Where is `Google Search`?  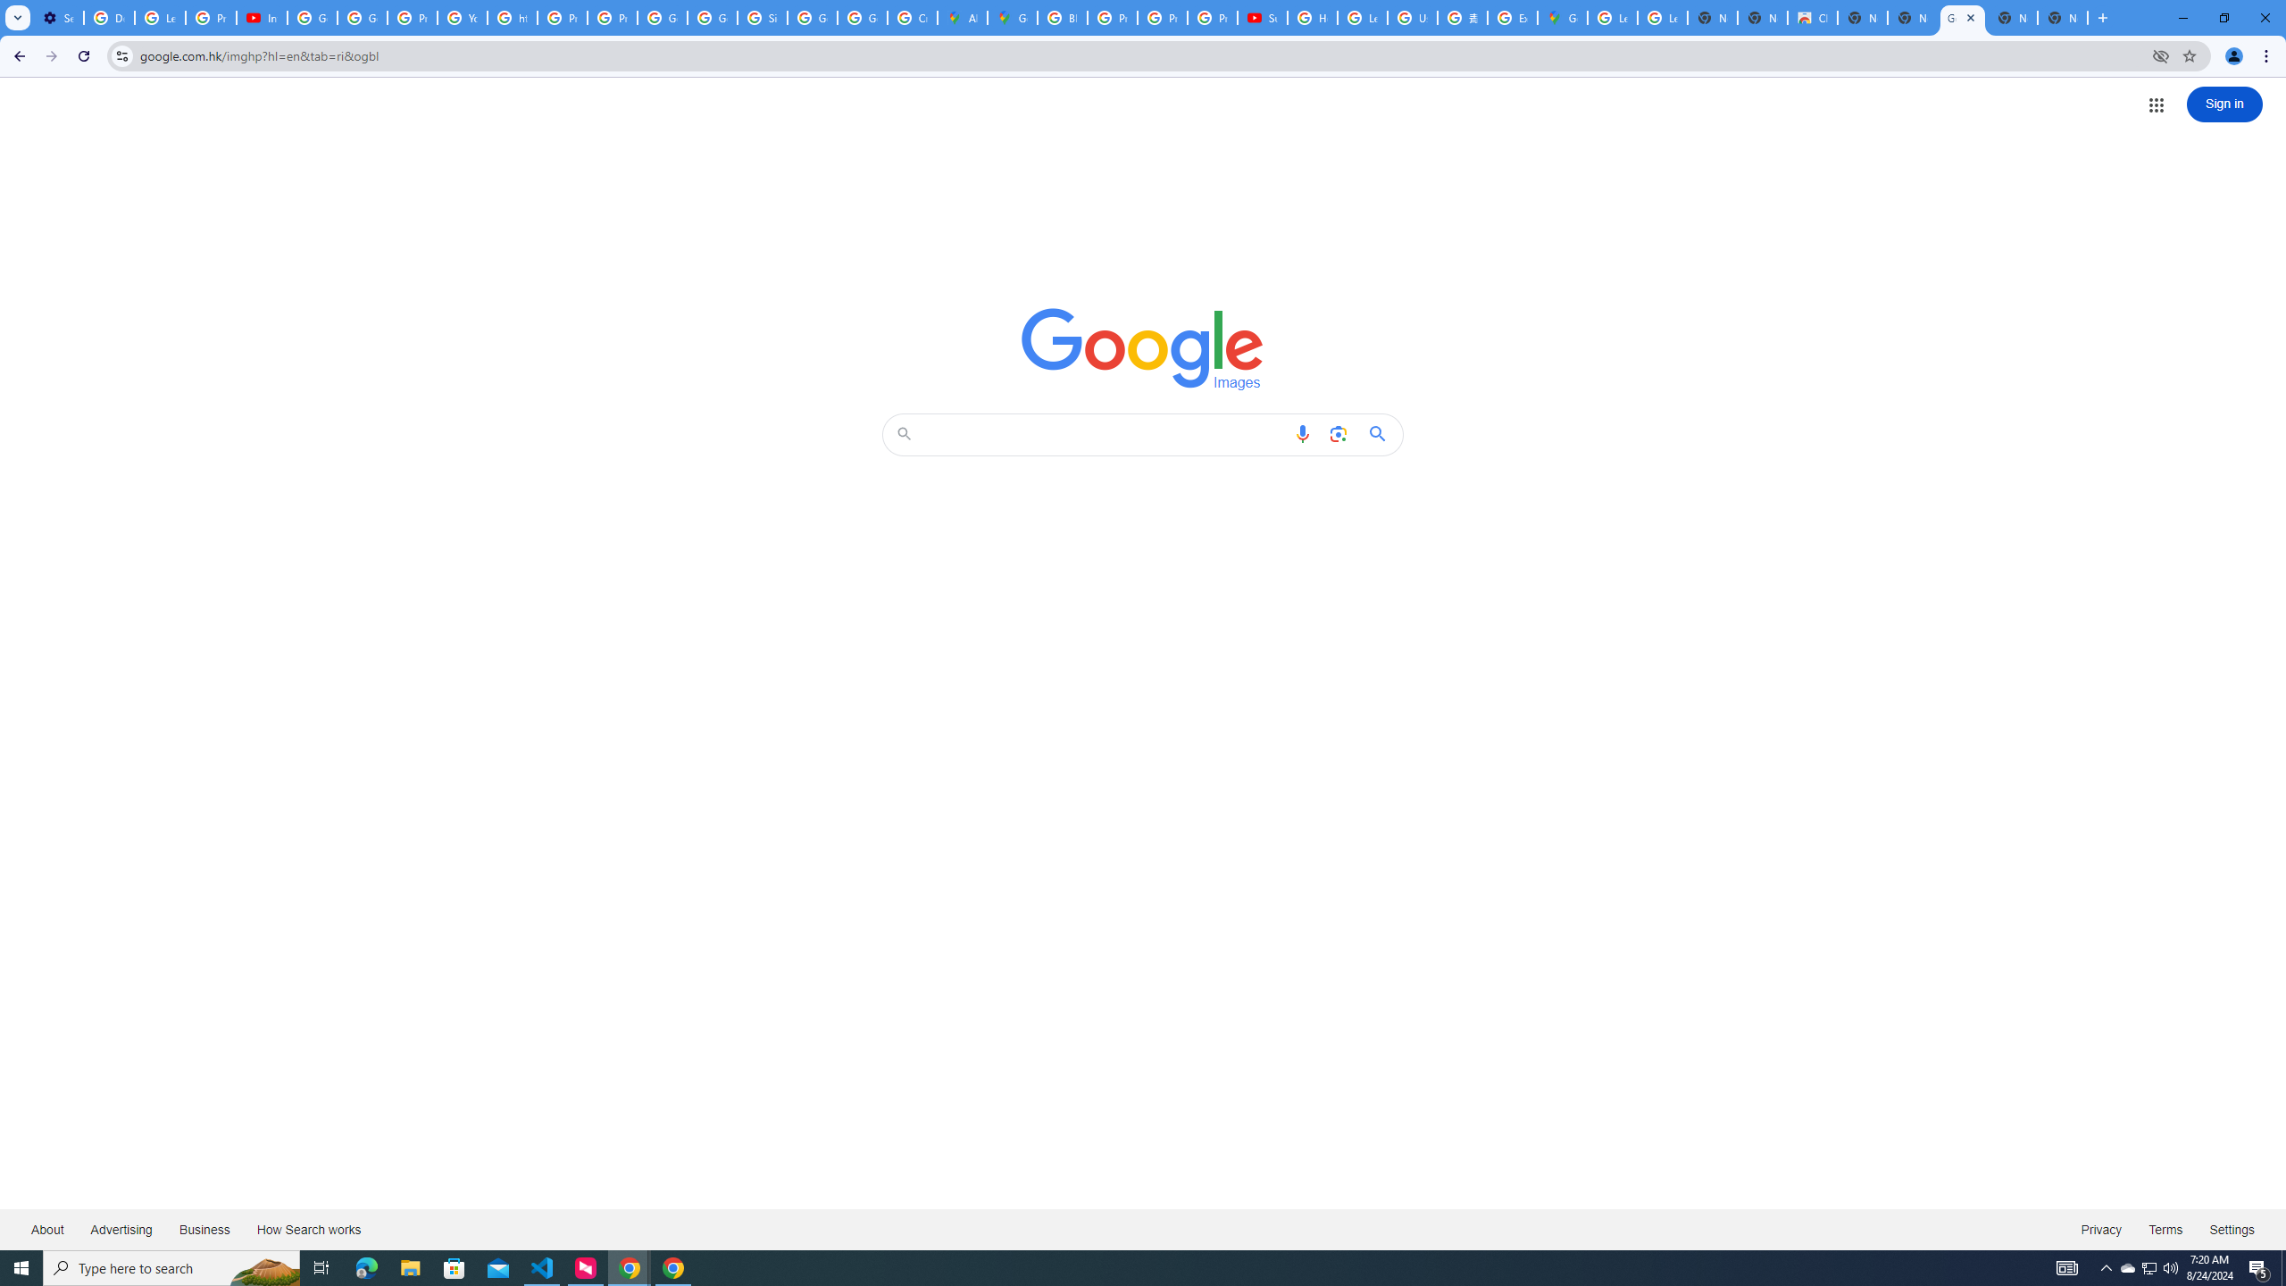 Google Search is located at coordinates (1382, 434).